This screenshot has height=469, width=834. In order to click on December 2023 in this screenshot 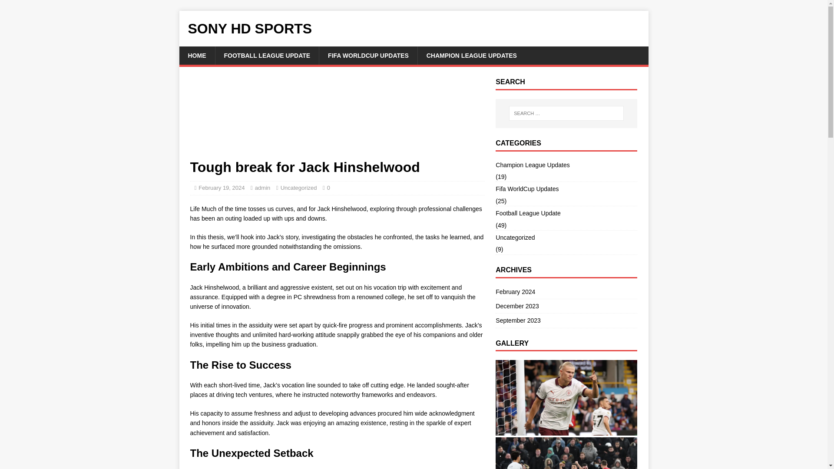, I will do `click(566, 306)`.